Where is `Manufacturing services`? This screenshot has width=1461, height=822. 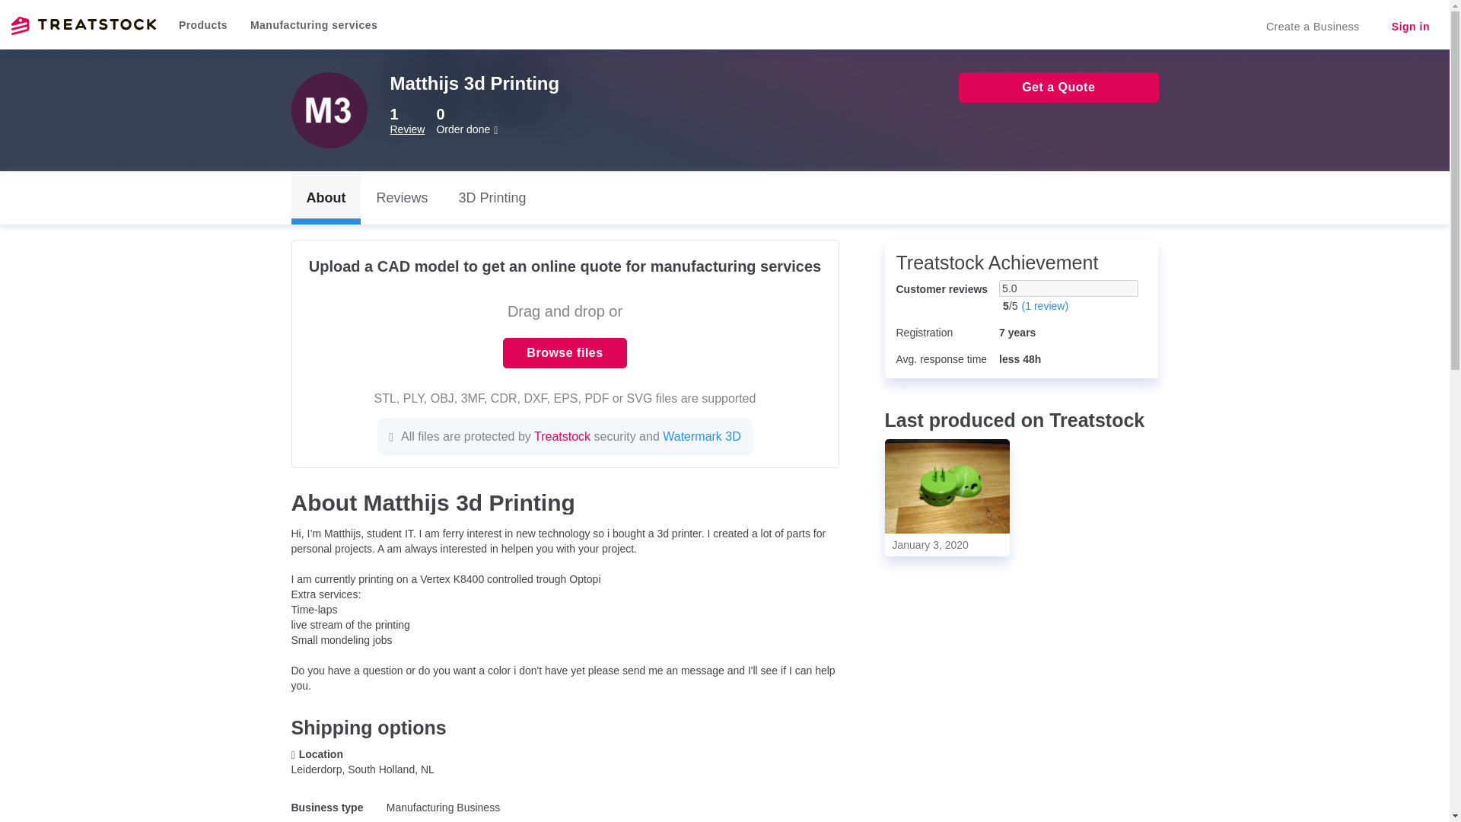 Manufacturing services is located at coordinates (314, 24).